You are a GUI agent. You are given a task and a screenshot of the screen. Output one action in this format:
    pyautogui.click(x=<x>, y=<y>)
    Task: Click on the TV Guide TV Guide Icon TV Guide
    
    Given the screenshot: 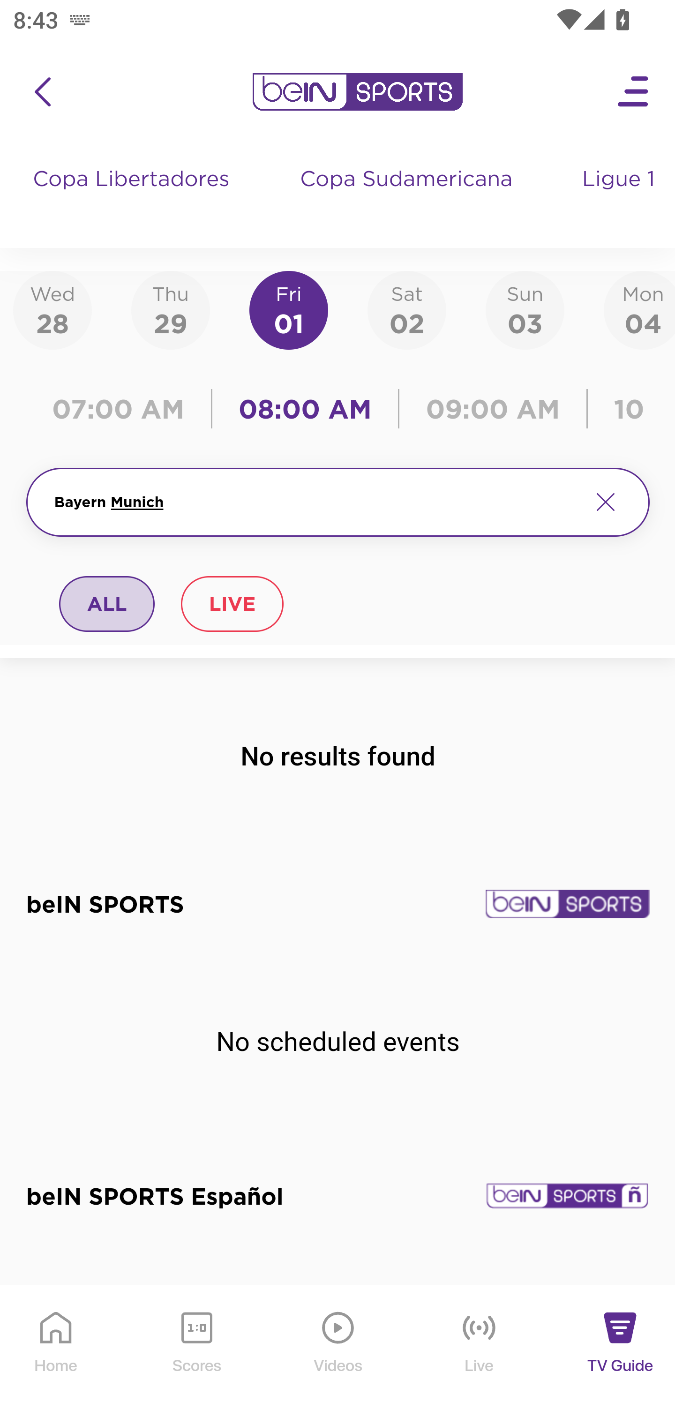 What is the action you would take?
    pyautogui.click(x=621, y=1356)
    